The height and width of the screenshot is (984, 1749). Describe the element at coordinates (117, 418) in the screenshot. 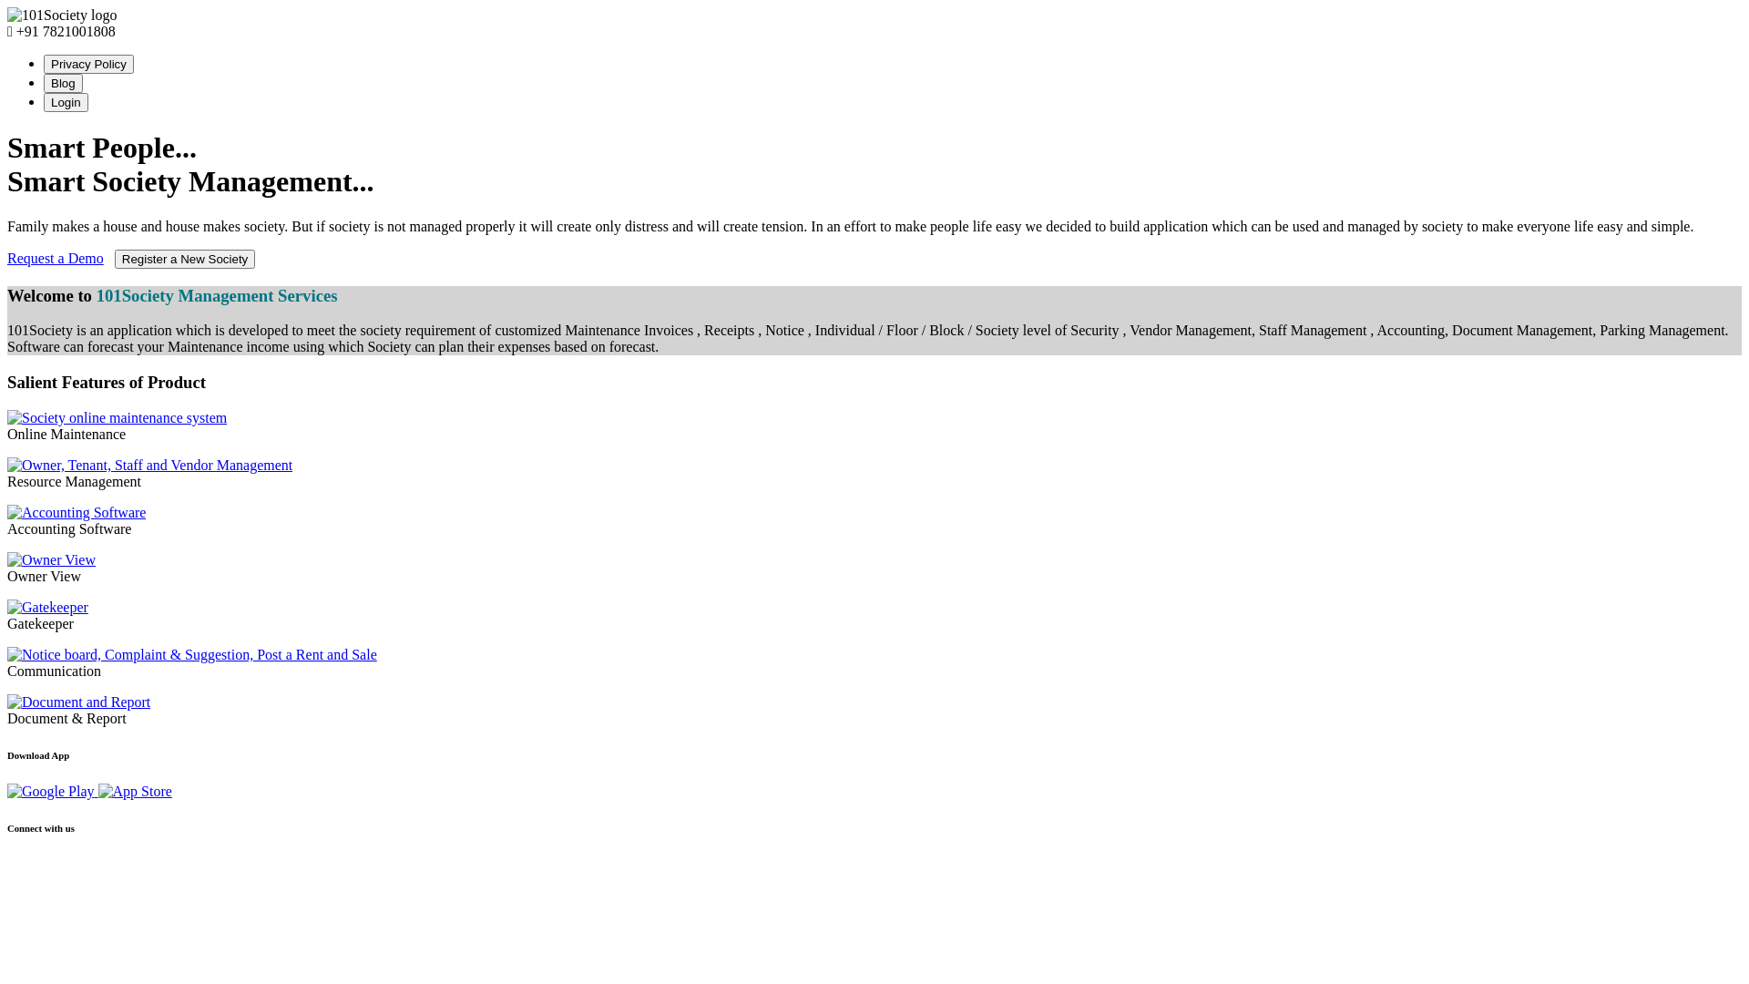

I see `Society online maintenance software` at that location.